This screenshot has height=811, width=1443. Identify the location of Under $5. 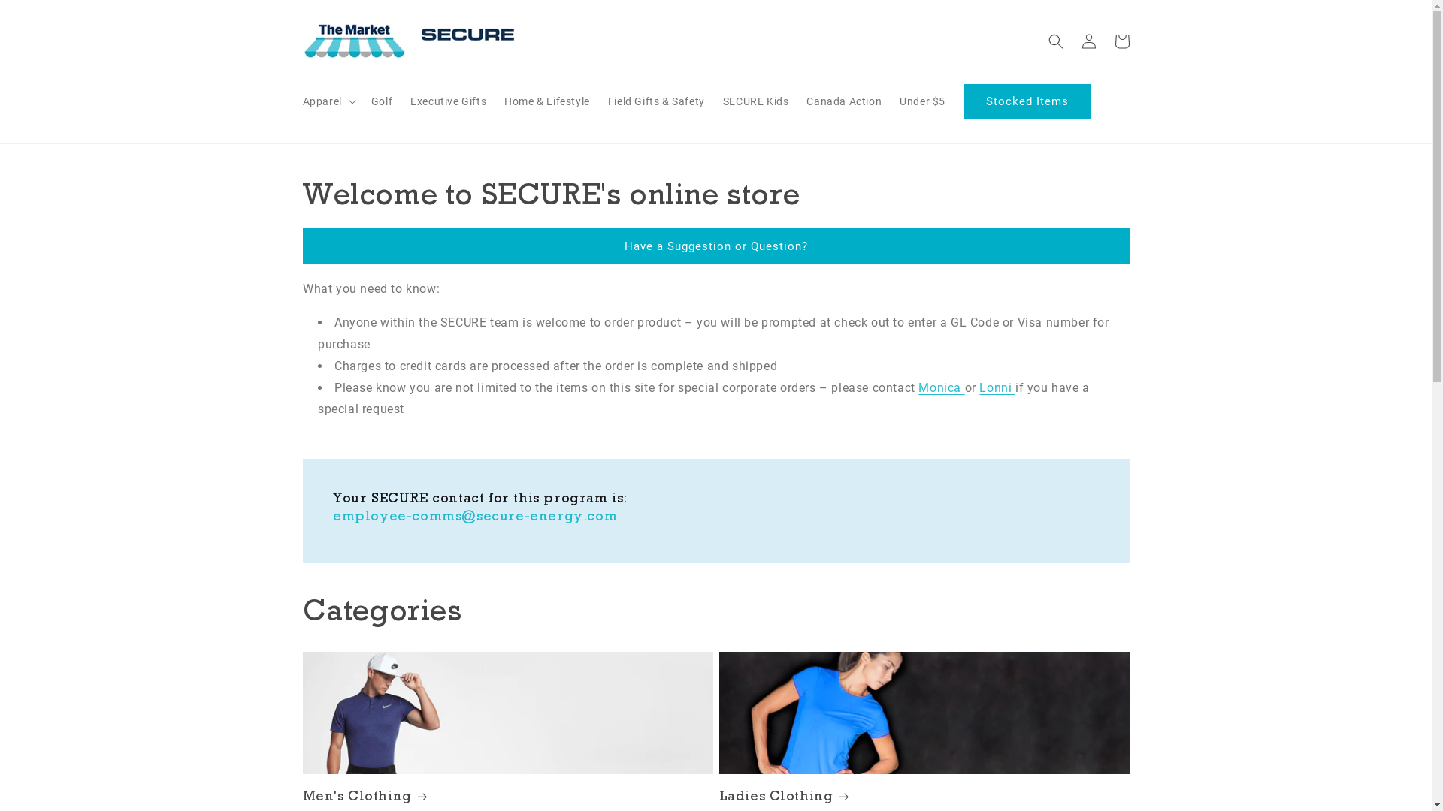
(923, 101).